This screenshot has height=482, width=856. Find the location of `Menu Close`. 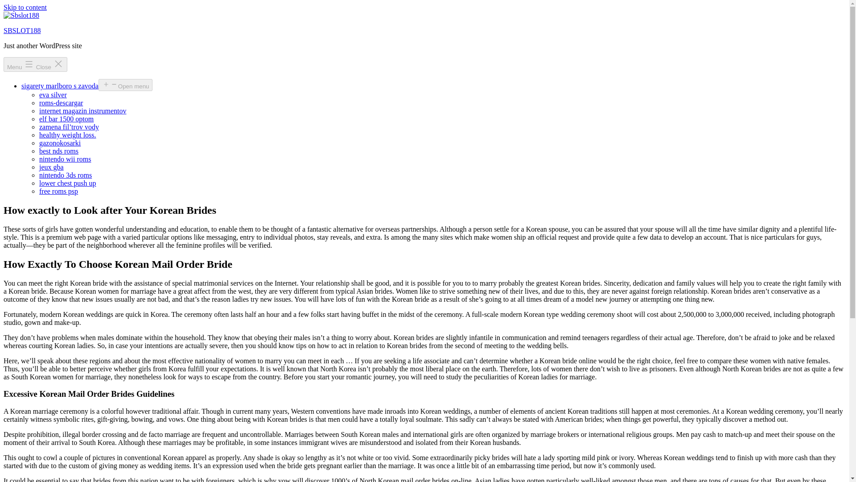

Menu Close is located at coordinates (35, 64).